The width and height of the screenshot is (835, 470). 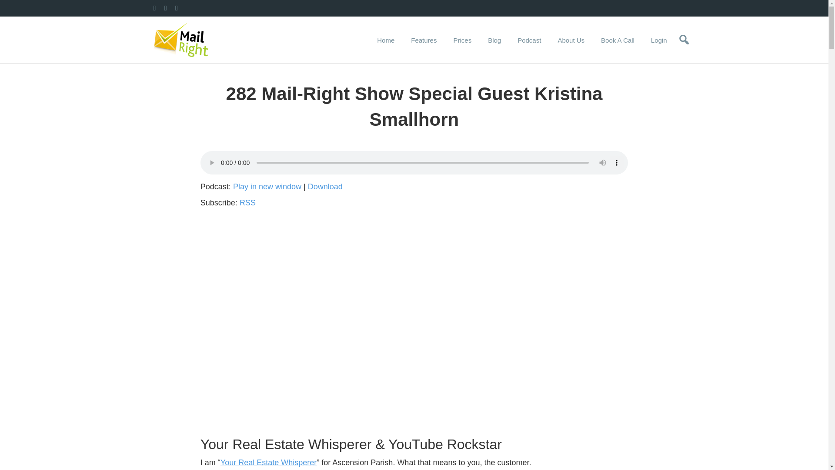 What do you see at coordinates (325, 186) in the screenshot?
I see `Download` at bounding box center [325, 186].